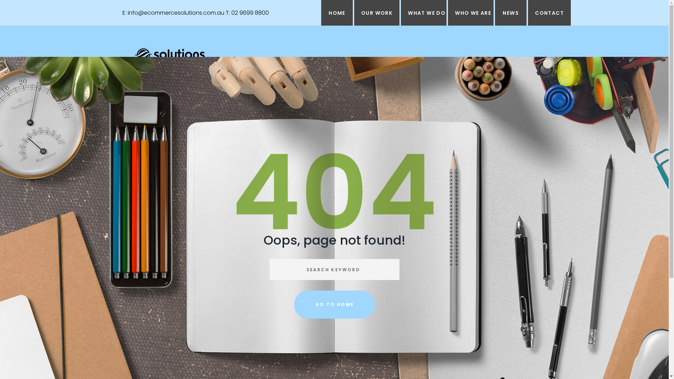 This screenshot has width=674, height=379. I want to click on WHO WE ARE, so click(471, 13).